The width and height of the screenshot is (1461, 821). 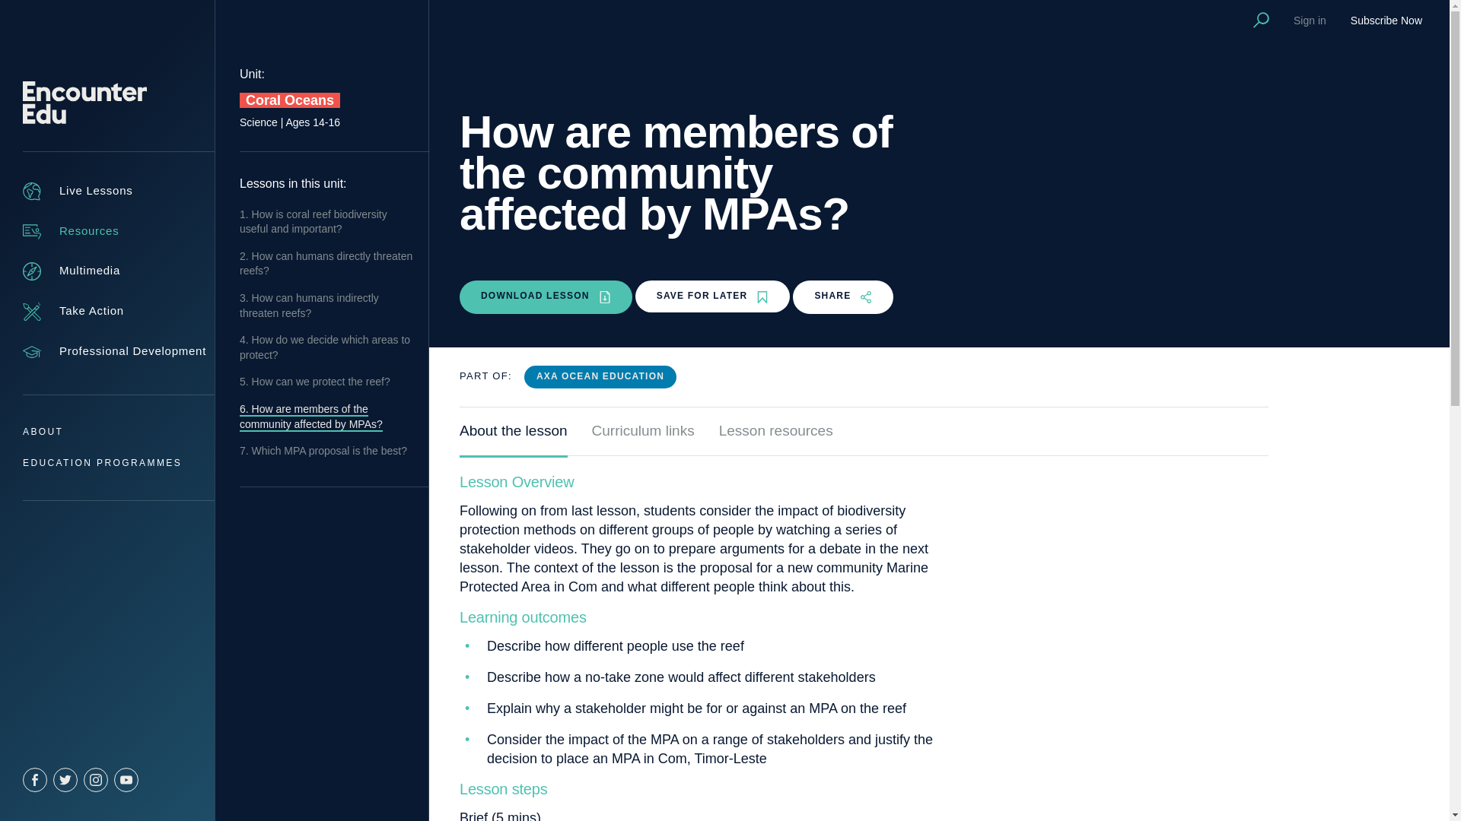 I want to click on AXA OCEAN EDUCATION, so click(x=600, y=376).